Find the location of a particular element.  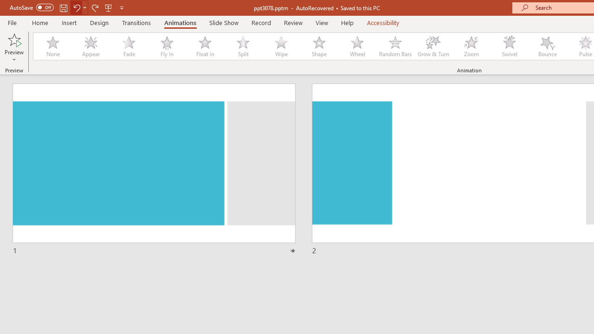

None is located at coordinates (52, 46).